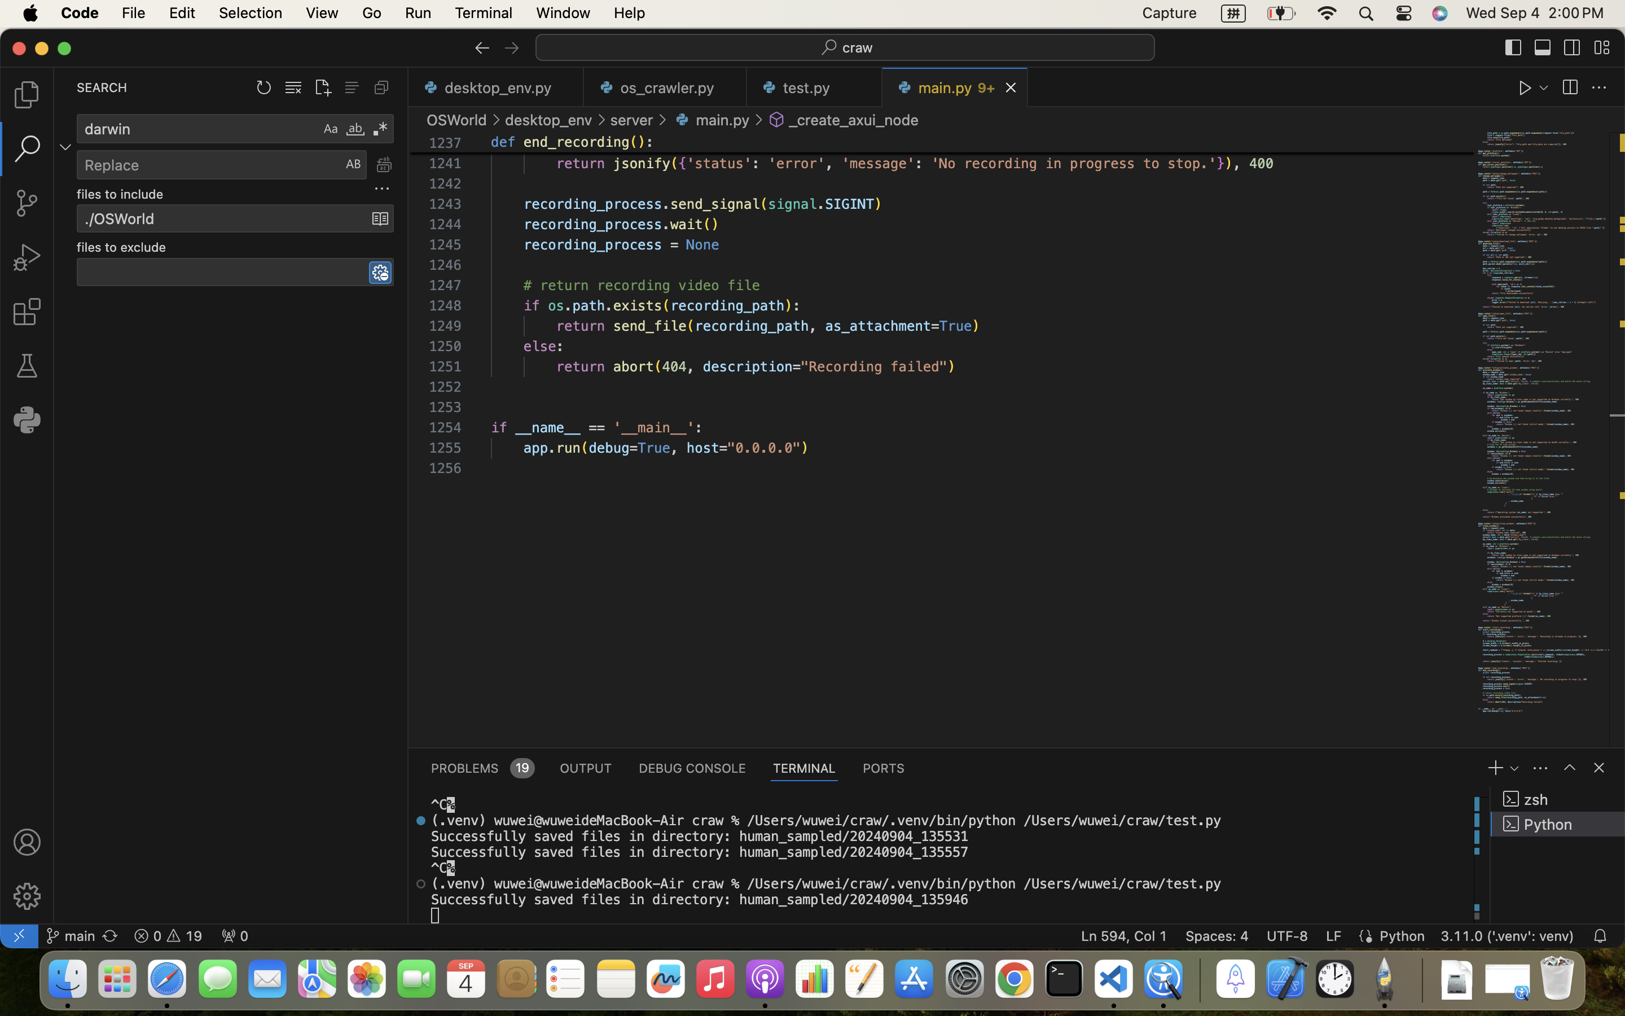  Describe the element at coordinates (586, 768) in the screenshot. I see `0 OUTPUT` at that location.